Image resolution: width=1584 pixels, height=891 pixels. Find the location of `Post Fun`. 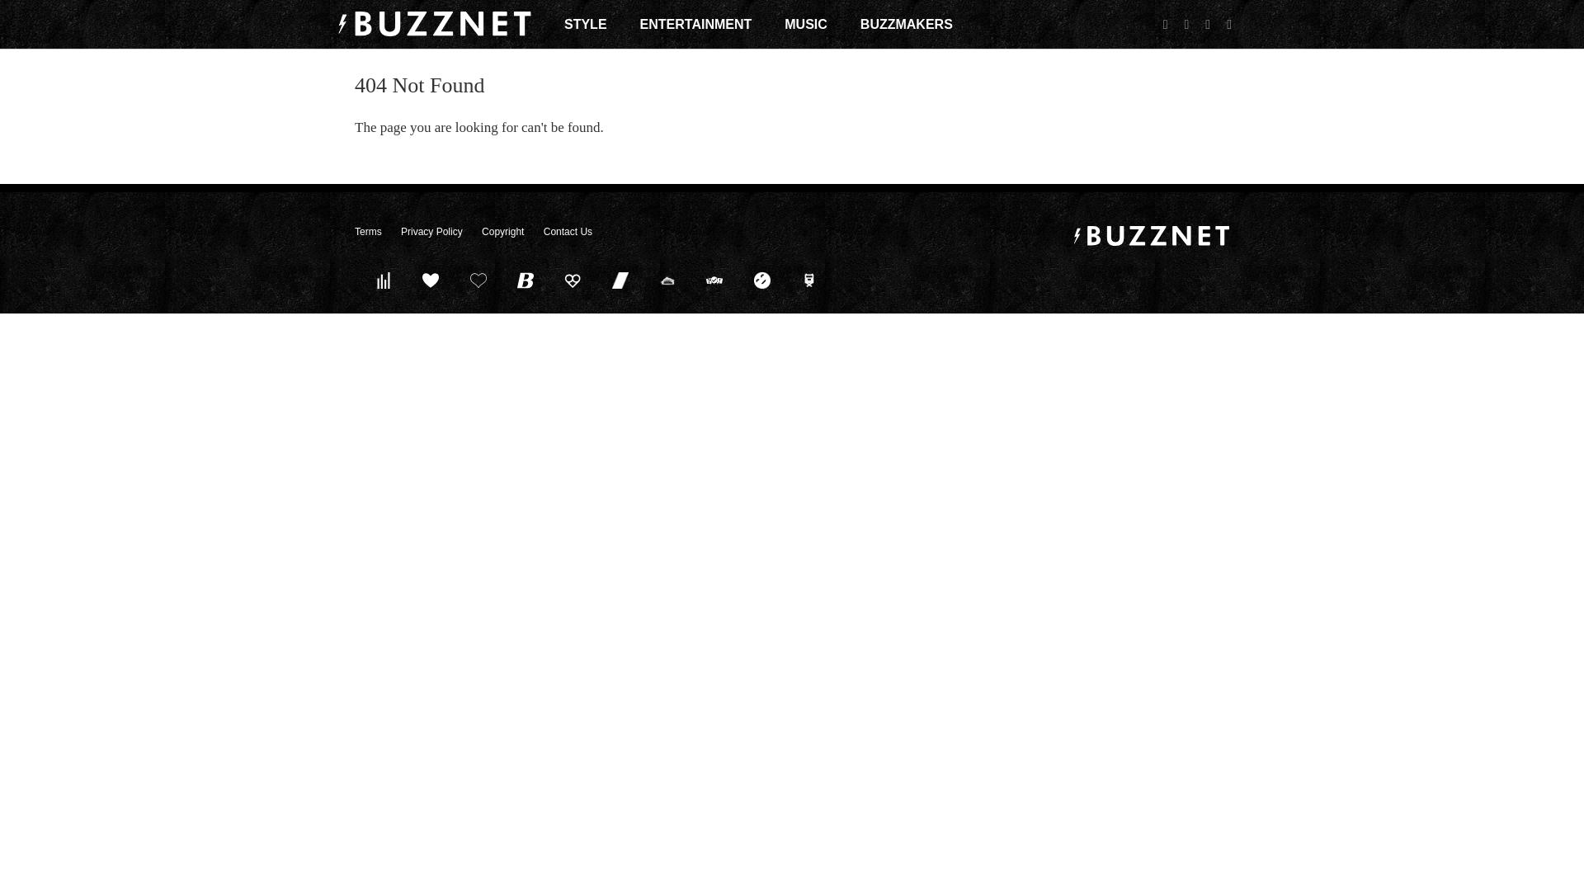

Post Fun is located at coordinates (478, 280).